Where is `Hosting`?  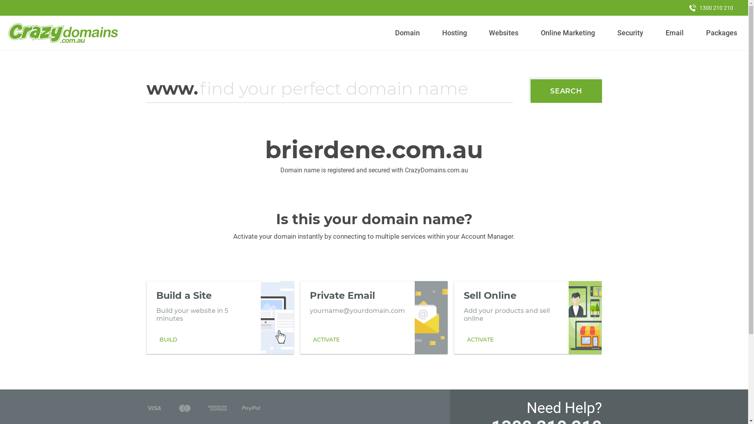 Hosting is located at coordinates (454, 33).